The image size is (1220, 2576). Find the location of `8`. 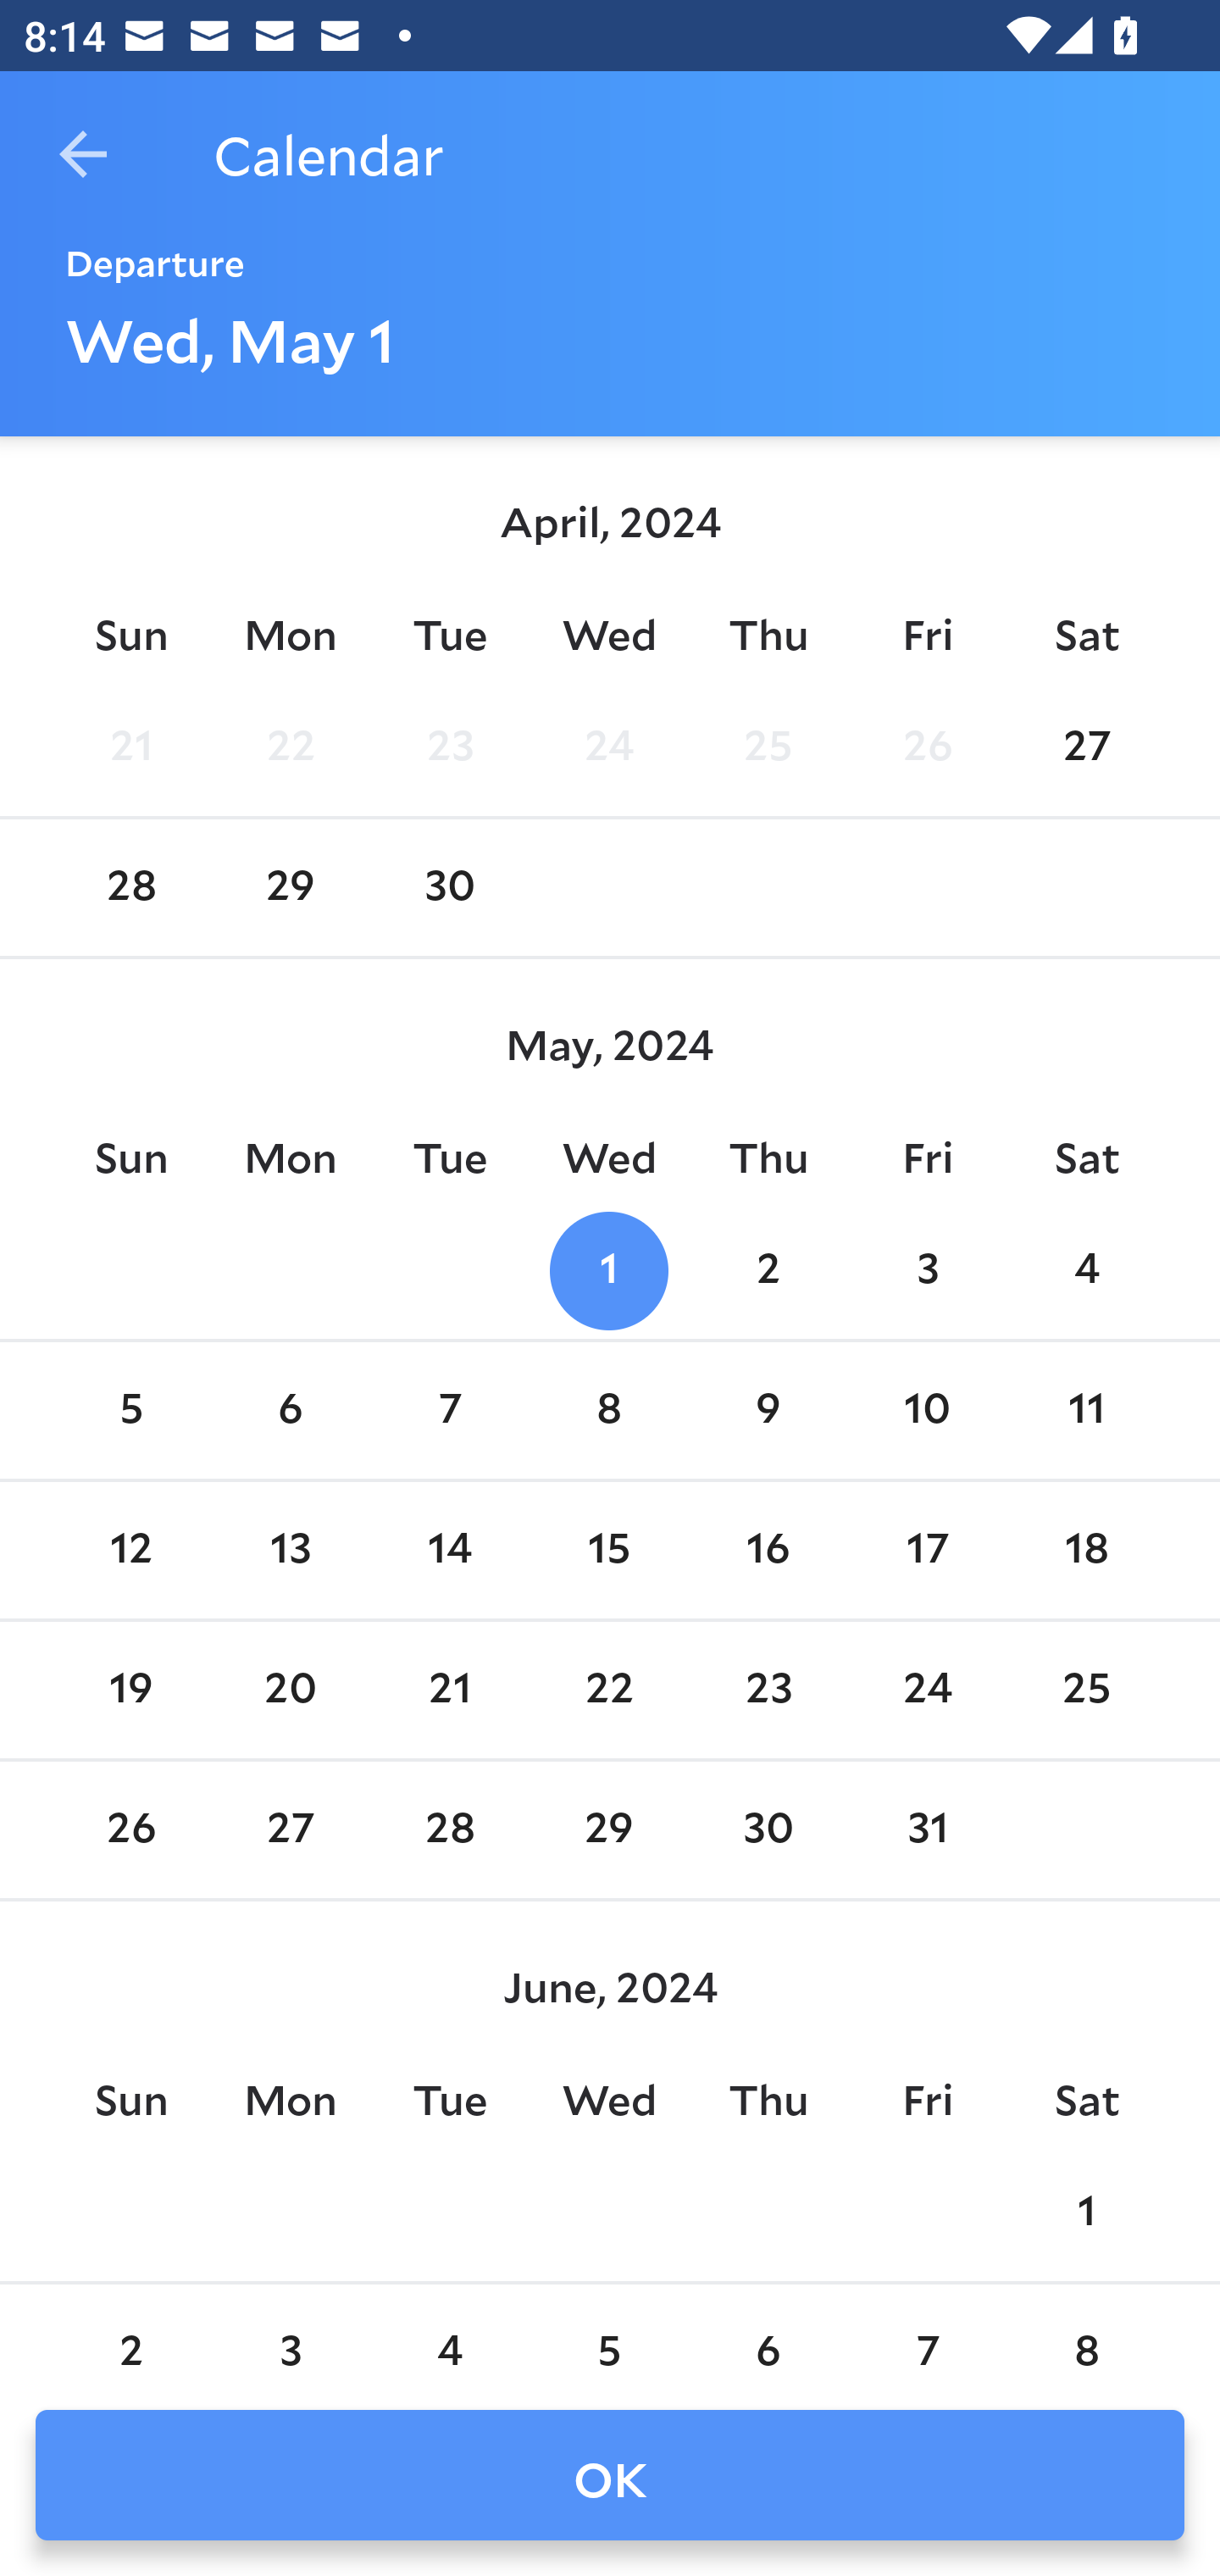

8 is located at coordinates (609, 1412).